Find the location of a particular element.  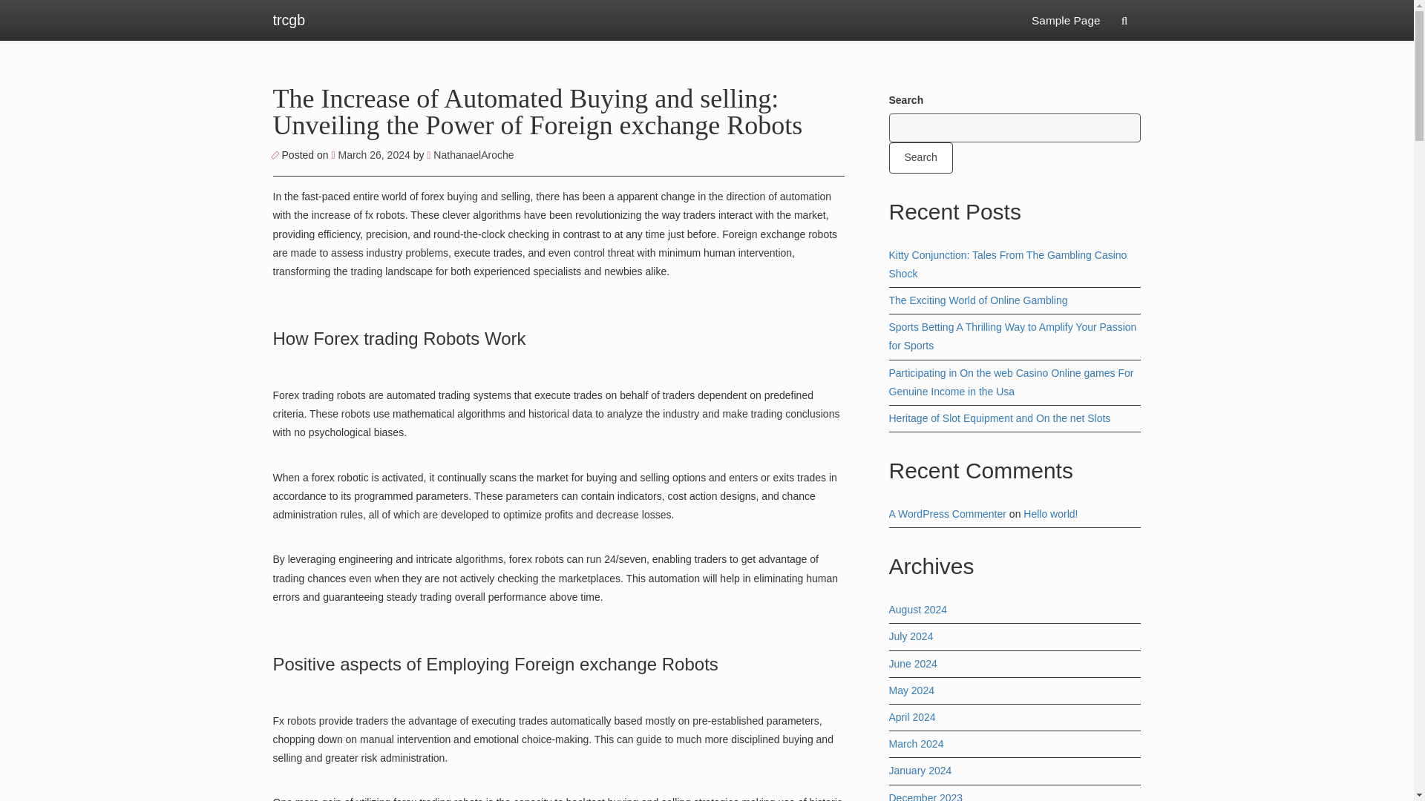

NathanaelAroche is located at coordinates (469, 154).